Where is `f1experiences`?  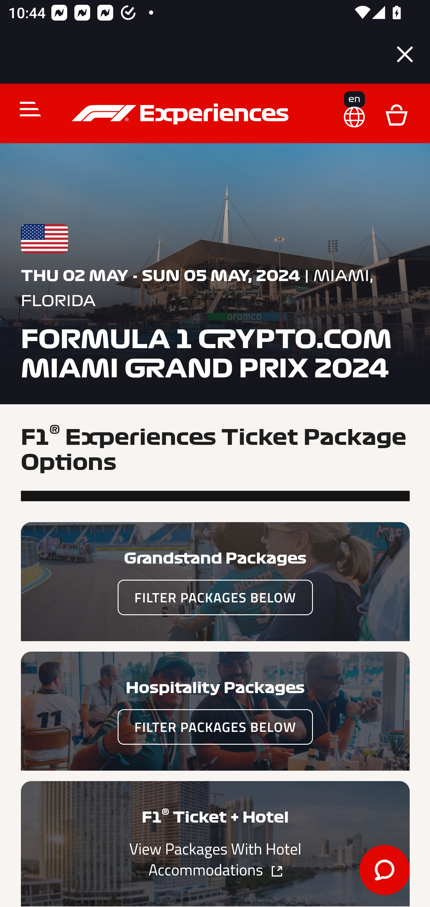
f1experiences is located at coordinates (182, 114).